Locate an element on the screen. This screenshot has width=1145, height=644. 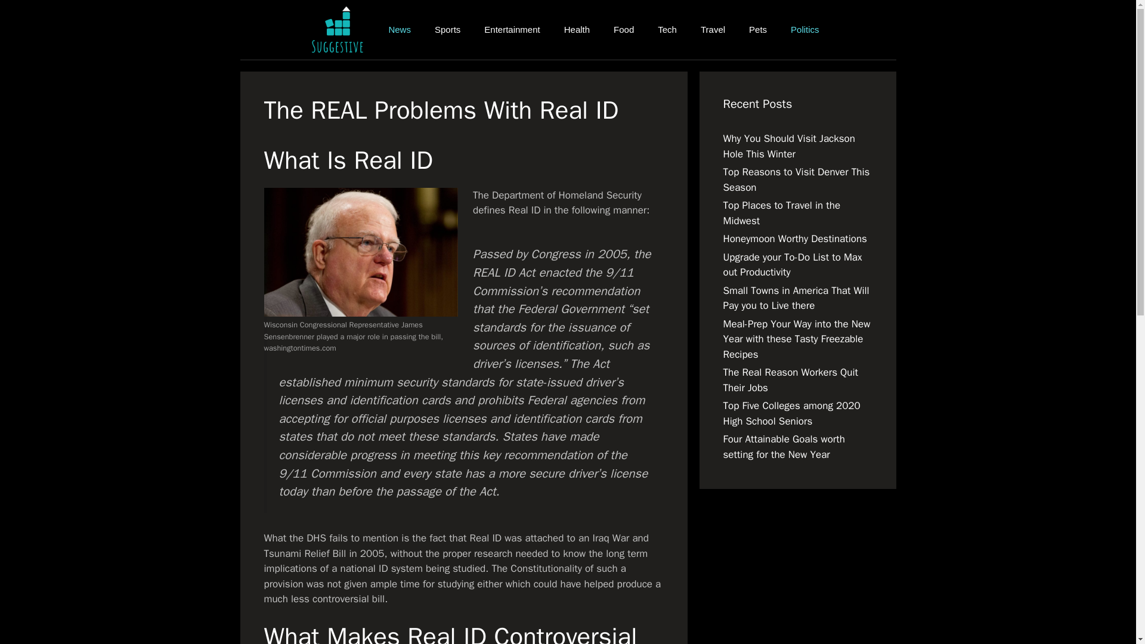
Upgrade your To-Do List to Max out Productivity is located at coordinates (792, 264).